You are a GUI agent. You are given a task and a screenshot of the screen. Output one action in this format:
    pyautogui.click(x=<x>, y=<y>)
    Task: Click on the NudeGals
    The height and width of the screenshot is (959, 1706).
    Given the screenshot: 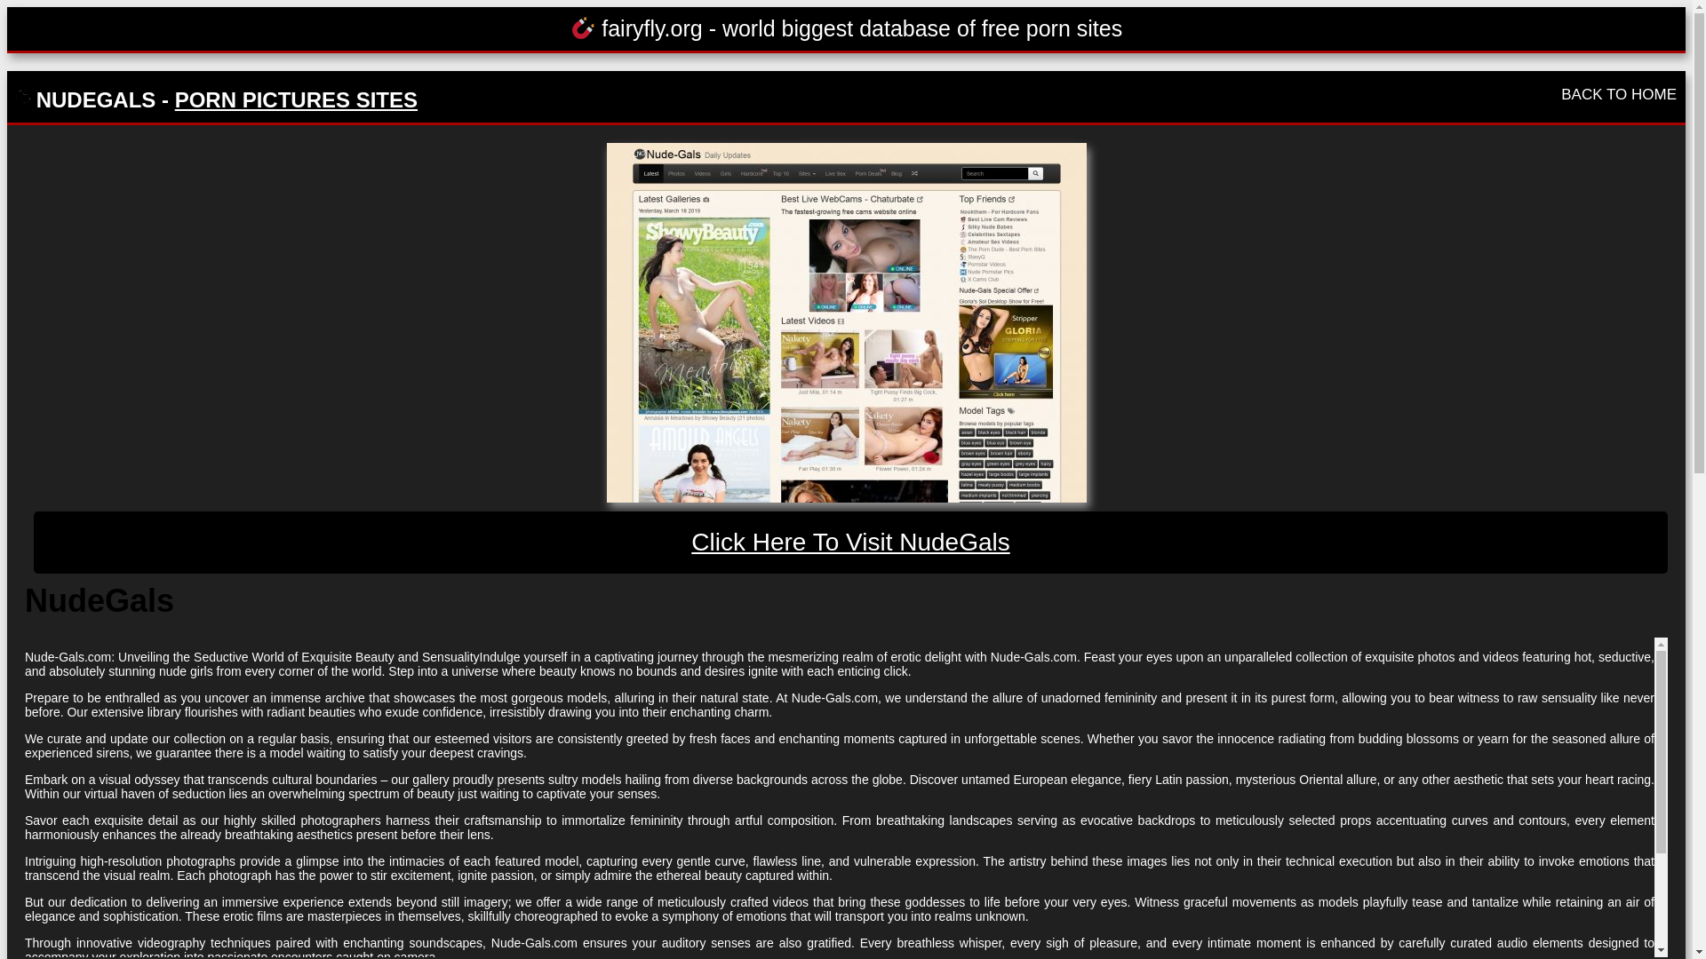 What is the action you would take?
    pyautogui.click(x=851, y=542)
    